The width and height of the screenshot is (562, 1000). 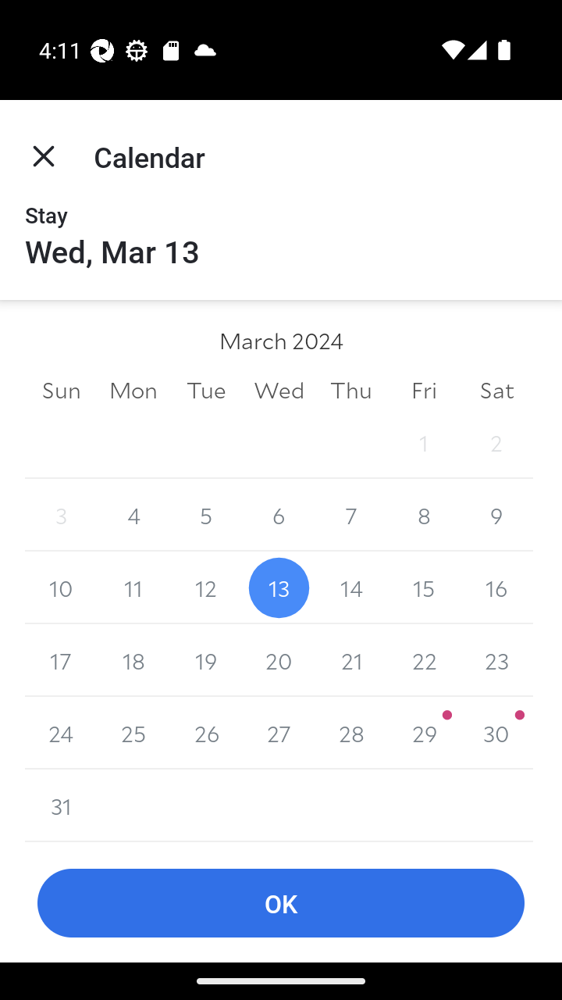 What do you see at coordinates (351, 389) in the screenshot?
I see `Thu` at bounding box center [351, 389].